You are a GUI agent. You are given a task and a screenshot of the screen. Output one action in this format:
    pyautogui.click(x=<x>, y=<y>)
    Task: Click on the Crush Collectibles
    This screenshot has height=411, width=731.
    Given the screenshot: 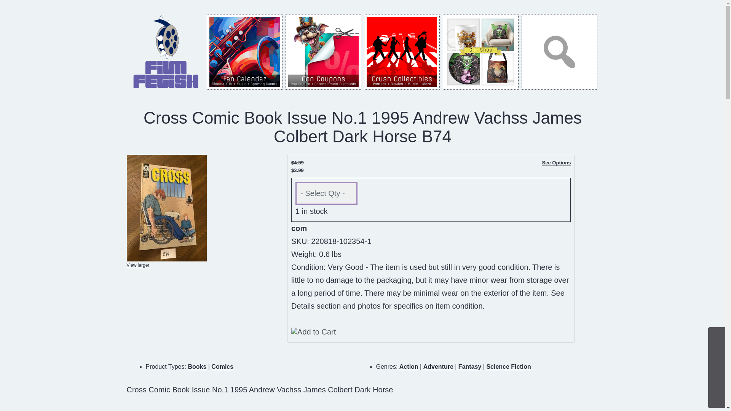 What is the action you would take?
    pyautogui.click(x=402, y=52)
    